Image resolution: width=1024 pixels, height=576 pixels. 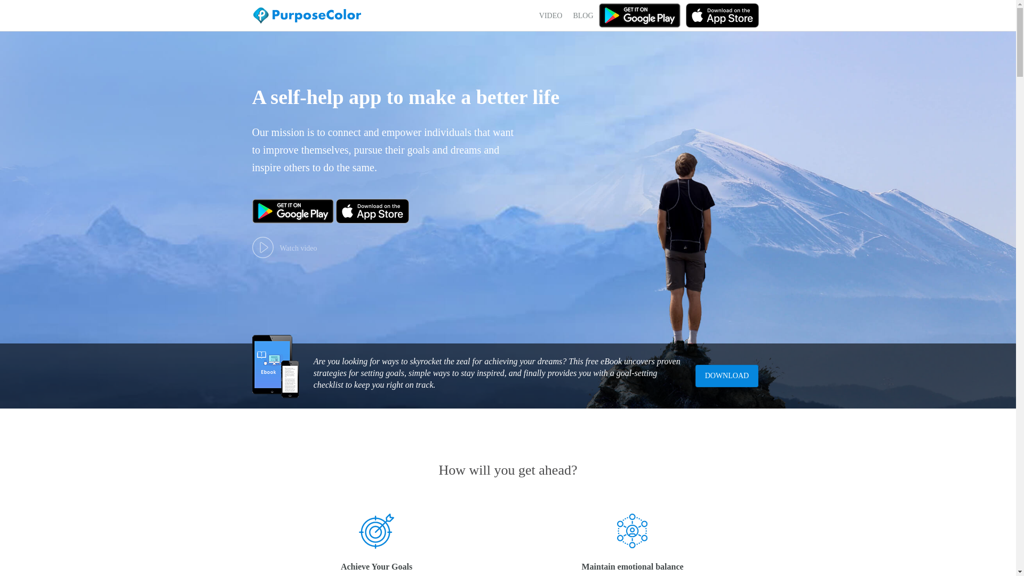 I want to click on Google Play Icon, so click(x=292, y=211).